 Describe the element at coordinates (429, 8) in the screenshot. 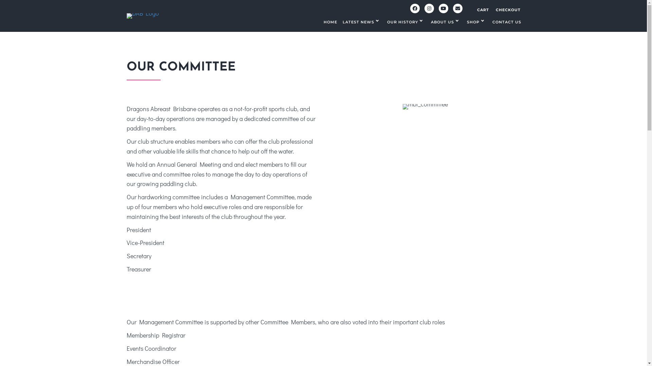

I see `Instagram` at that location.